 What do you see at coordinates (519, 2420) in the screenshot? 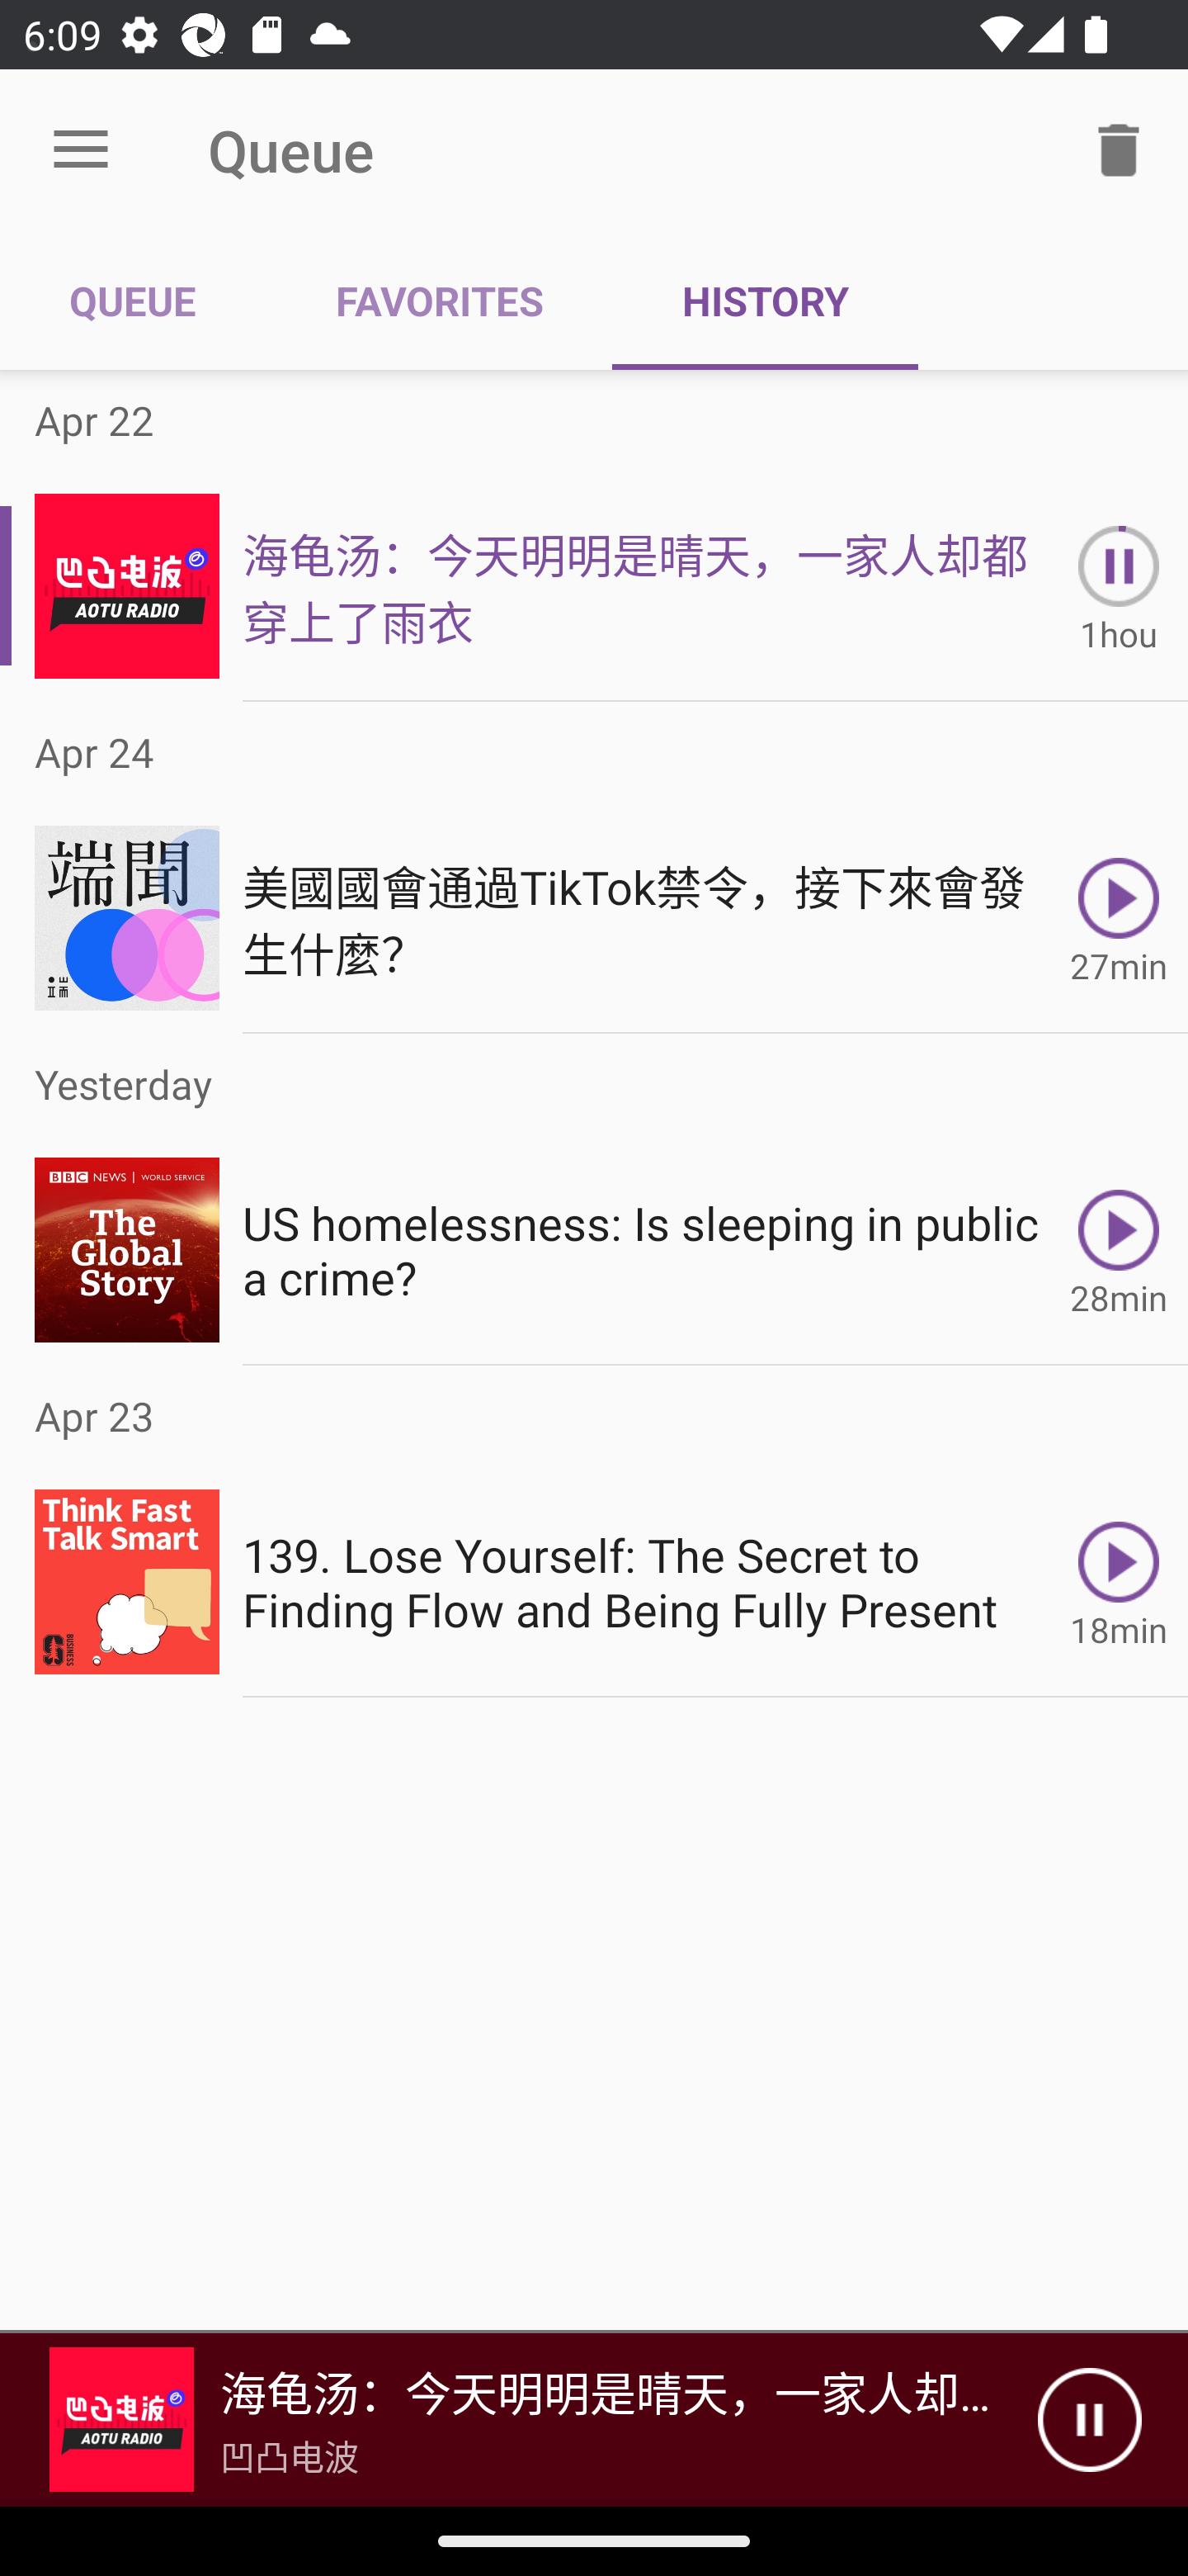
I see `Picture 海龟汤：今天明明是晴天，一家人却都穿上了雨衣 凹凸电波` at bounding box center [519, 2420].